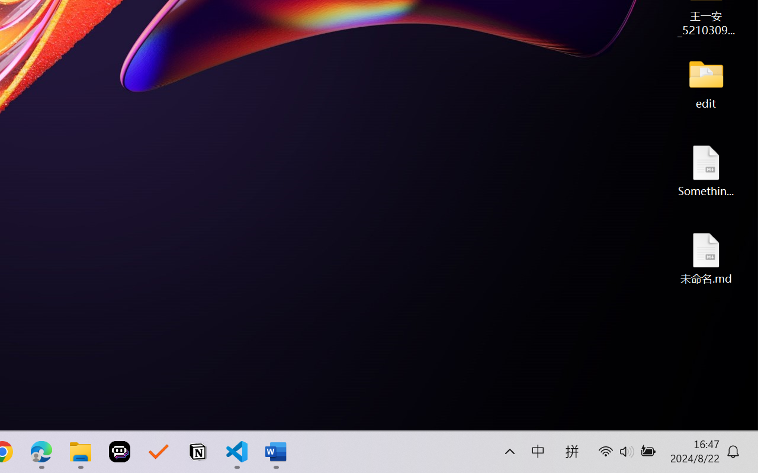  I want to click on edit, so click(706, 83).